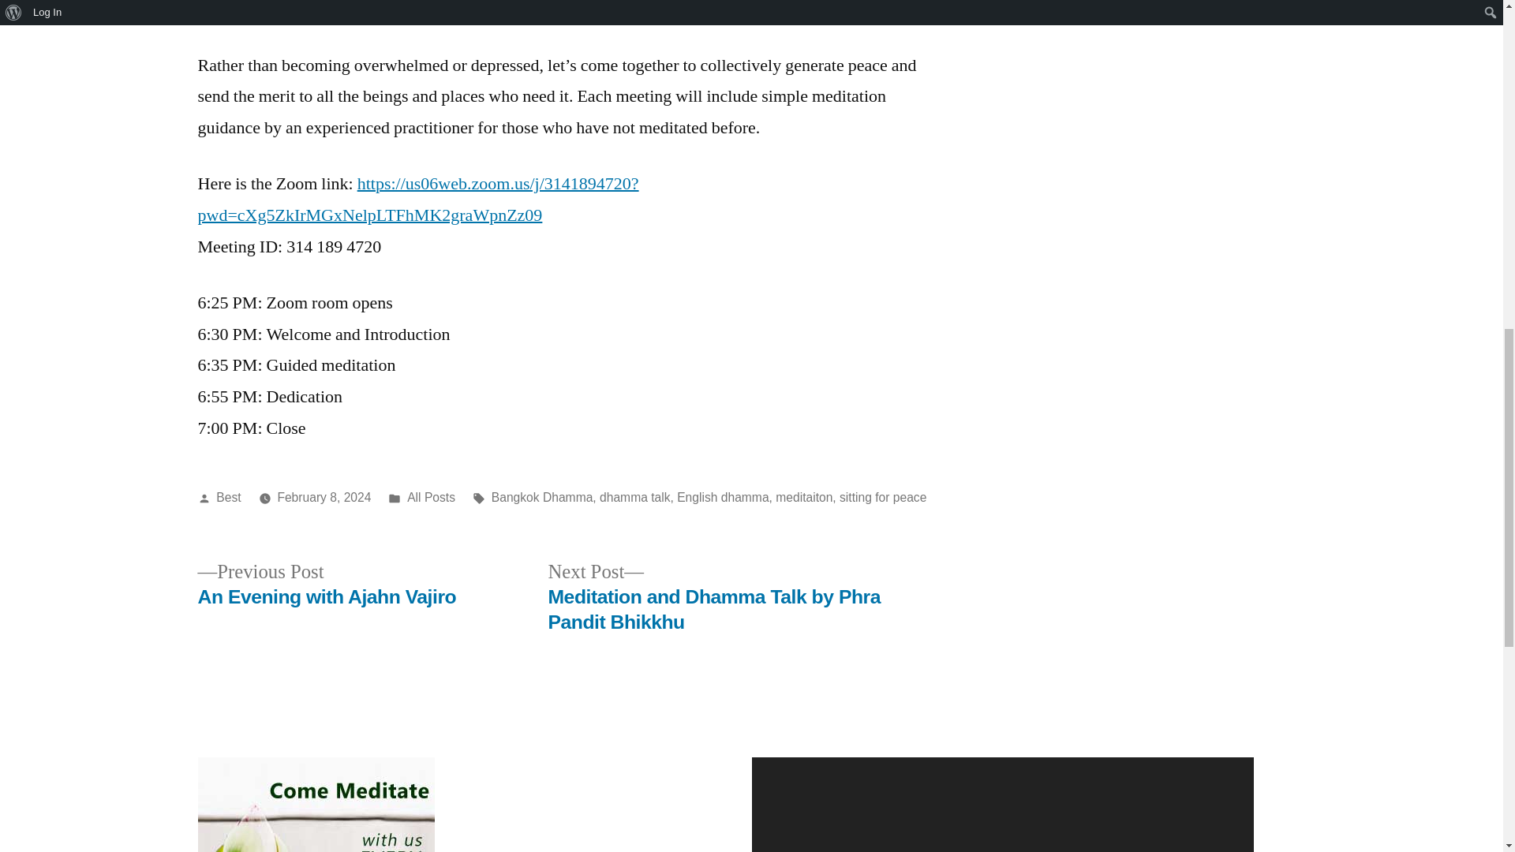 This screenshot has height=852, width=1515. I want to click on sitting for peace, so click(882, 497).